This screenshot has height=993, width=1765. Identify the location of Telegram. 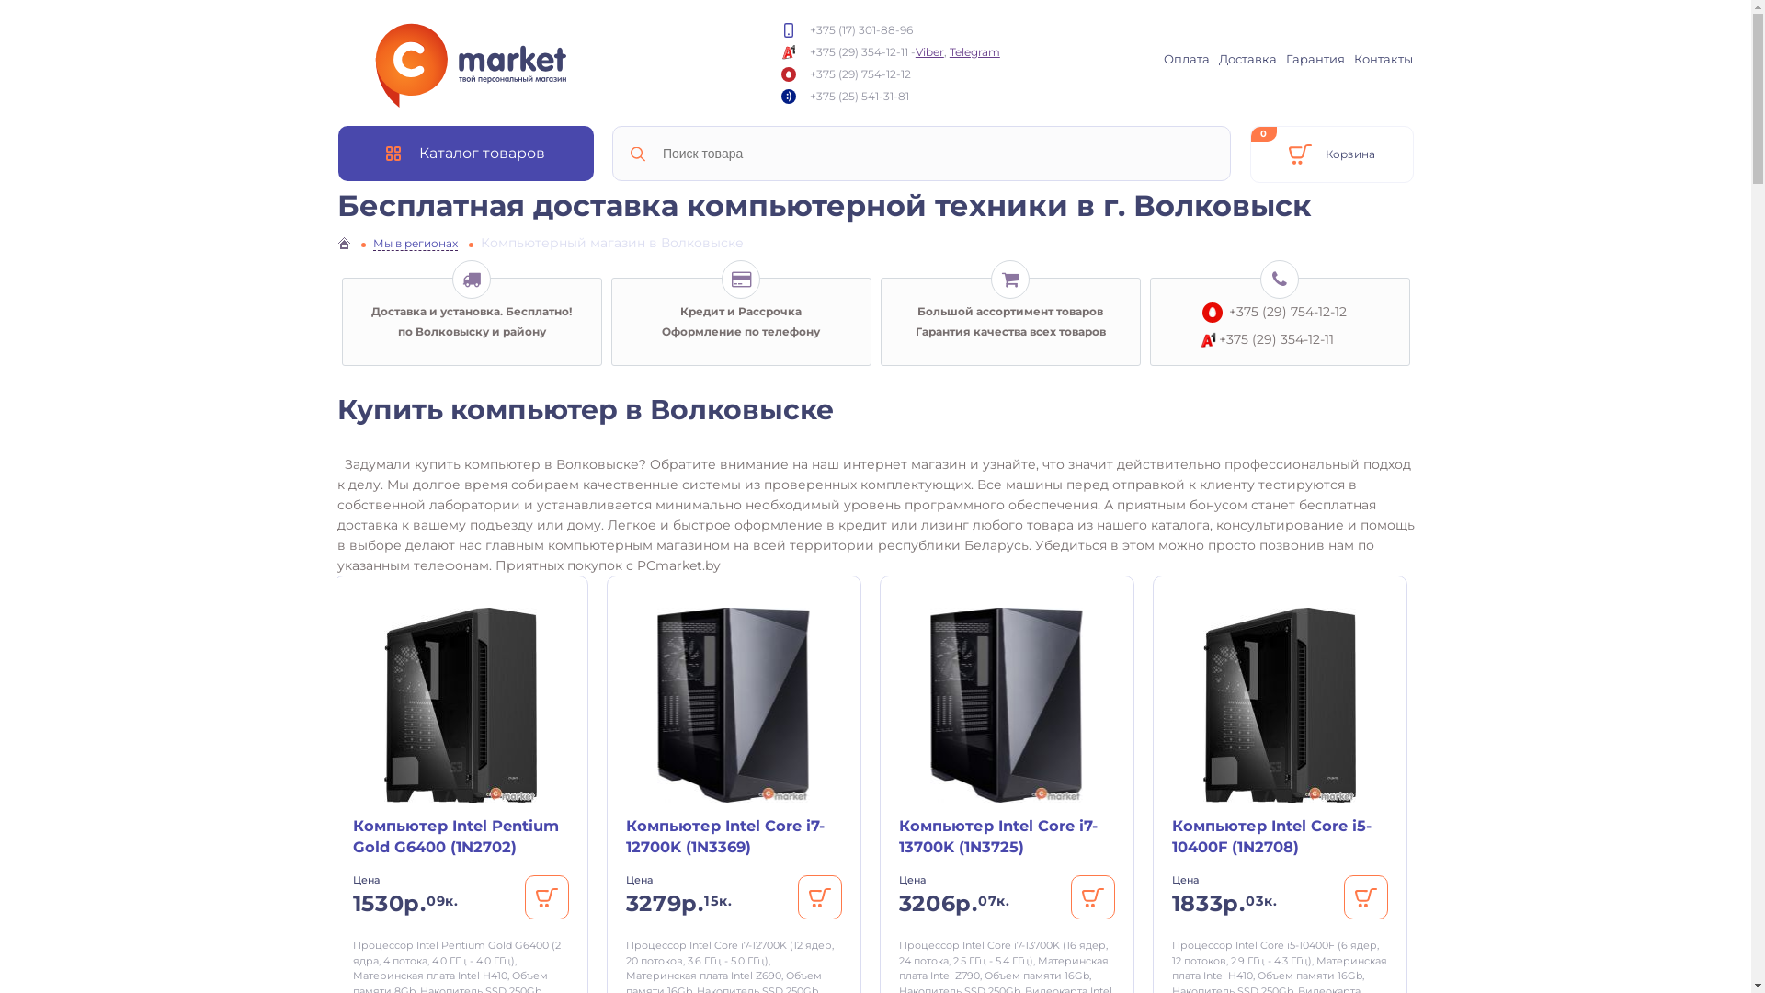
(974, 51).